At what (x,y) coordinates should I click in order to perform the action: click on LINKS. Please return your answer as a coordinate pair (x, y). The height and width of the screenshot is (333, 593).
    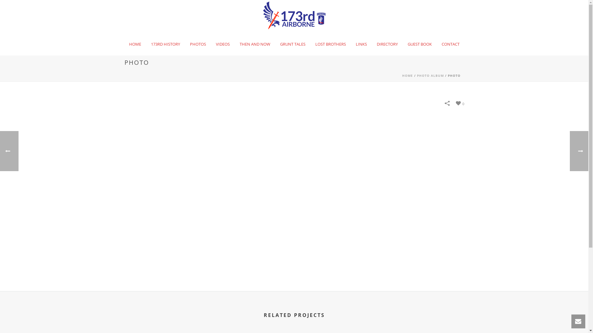
    Looking at the image, I should click on (361, 44).